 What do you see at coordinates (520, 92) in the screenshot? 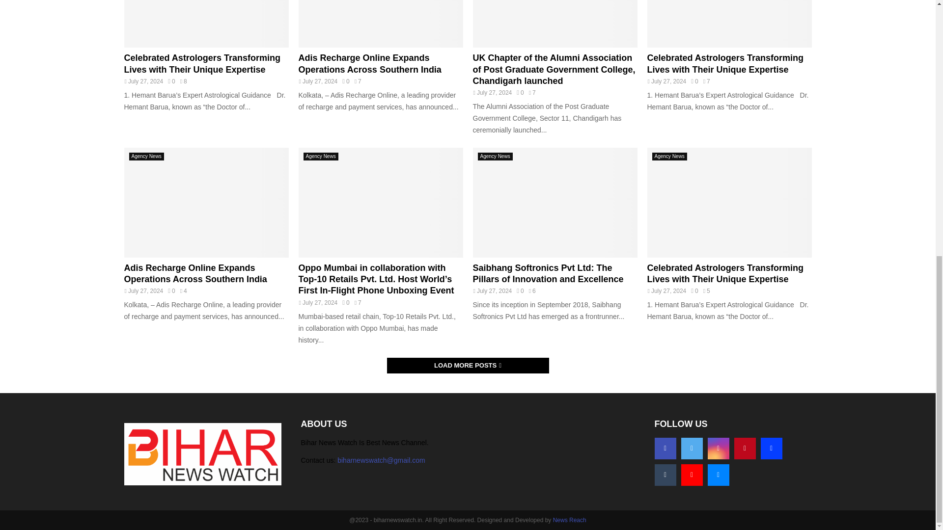
I see `0` at bounding box center [520, 92].